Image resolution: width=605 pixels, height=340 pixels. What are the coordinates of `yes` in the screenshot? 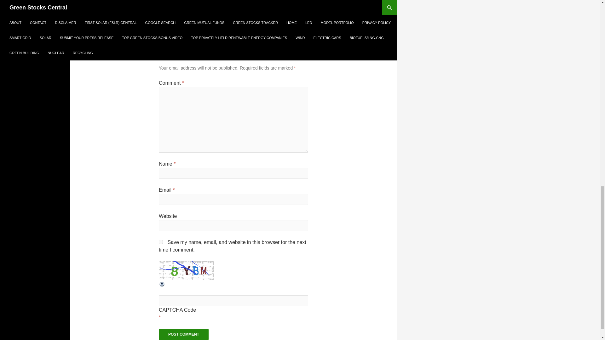 It's located at (161, 242).